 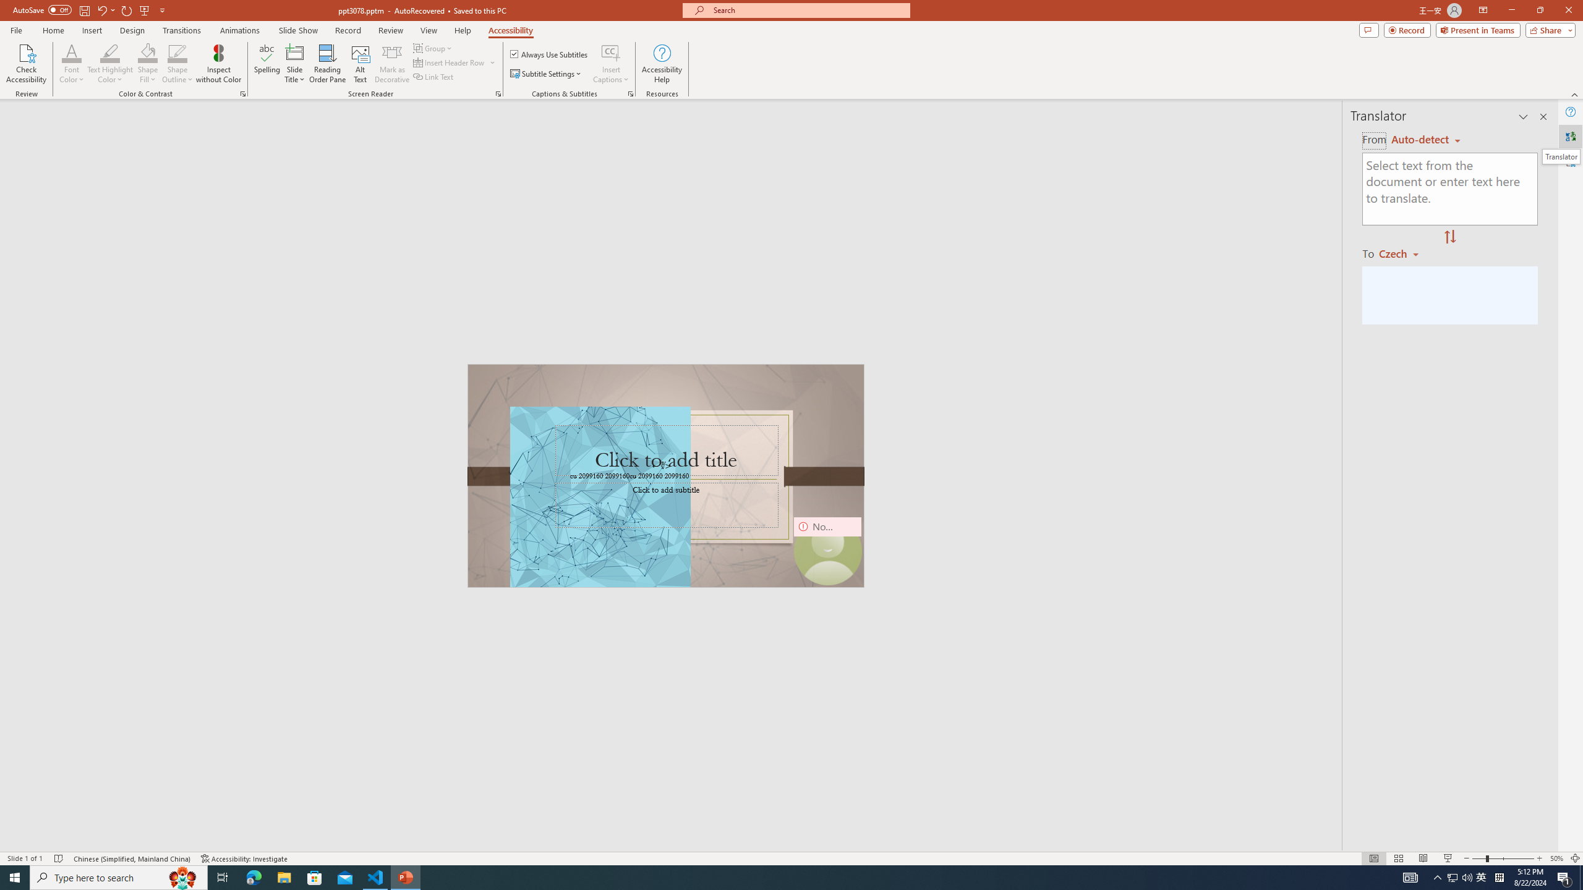 I want to click on An abstract genetic concept, so click(x=666, y=476).